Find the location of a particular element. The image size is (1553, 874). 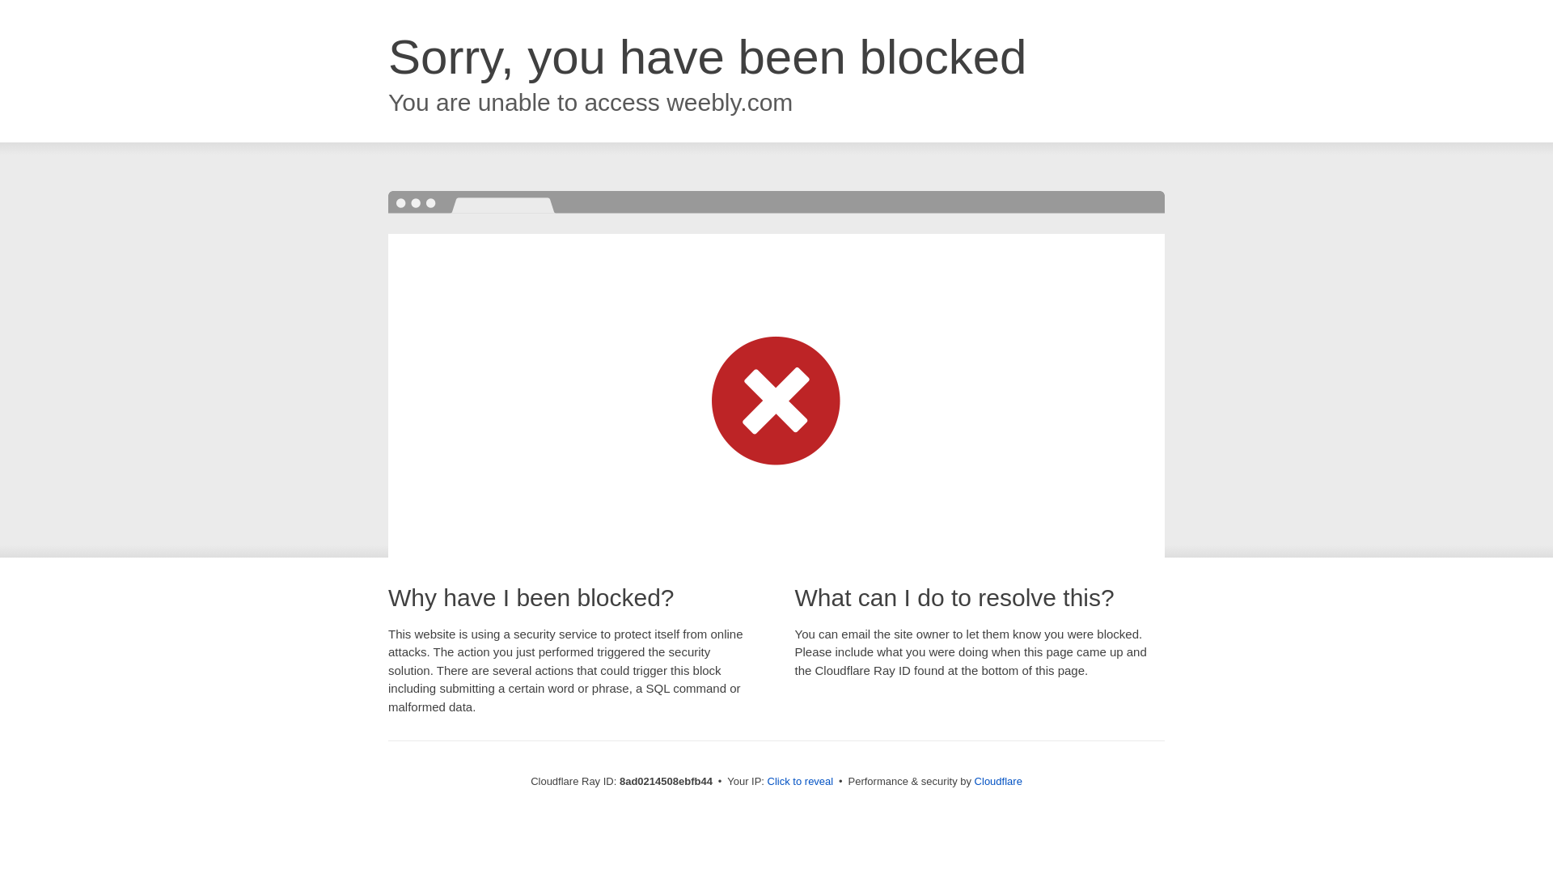

Cloudflare is located at coordinates (998, 781).